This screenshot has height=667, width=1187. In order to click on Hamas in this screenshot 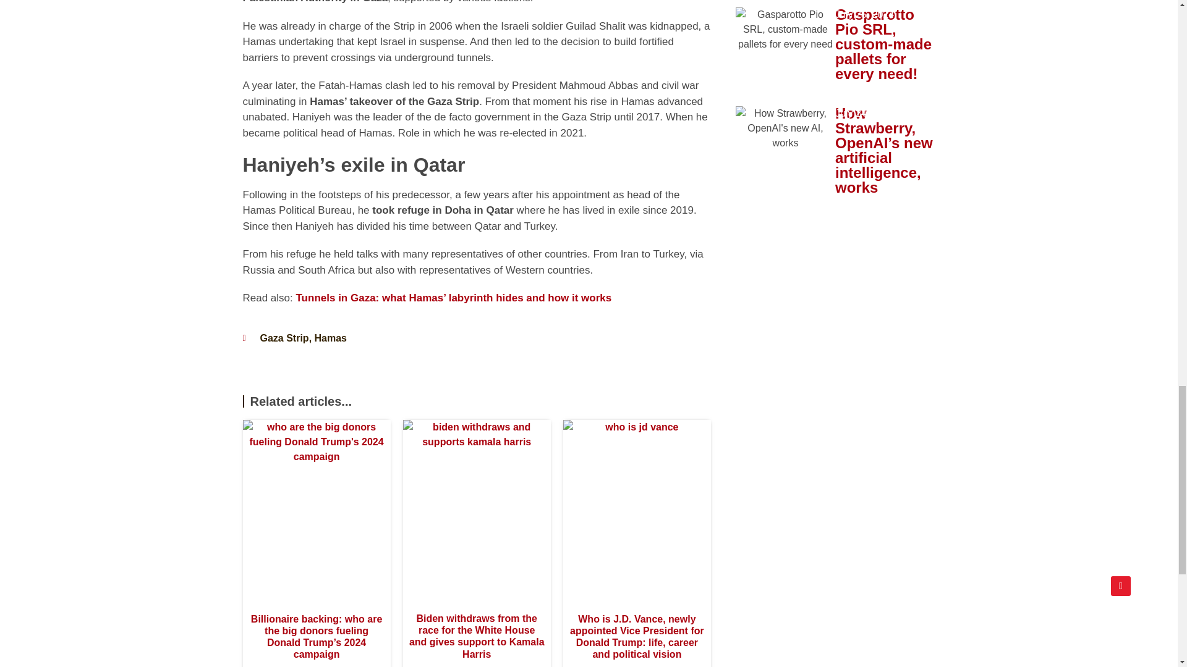, I will do `click(330, 338)`.